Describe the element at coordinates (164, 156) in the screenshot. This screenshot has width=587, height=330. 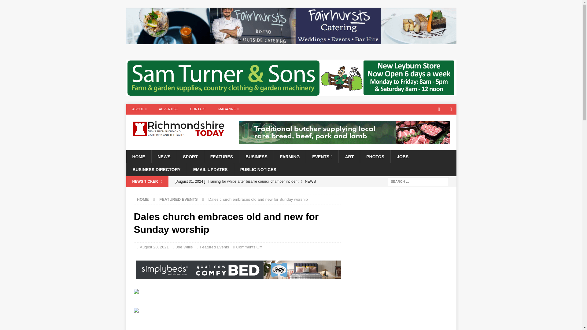
I see `NEWS` at that location.